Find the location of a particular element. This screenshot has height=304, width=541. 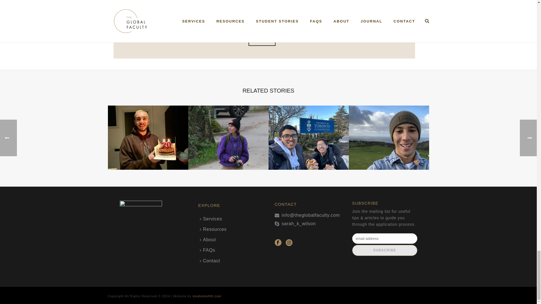

Meet Swajeet at the University of Toronto is located at coordinates (308, 137).